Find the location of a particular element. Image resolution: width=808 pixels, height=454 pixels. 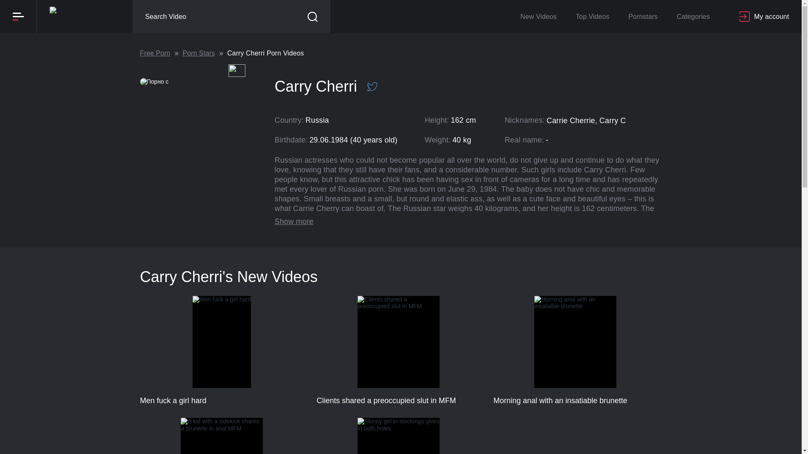

Skinny girl in stockings gives in both holes is located at coordinates (399, 436).